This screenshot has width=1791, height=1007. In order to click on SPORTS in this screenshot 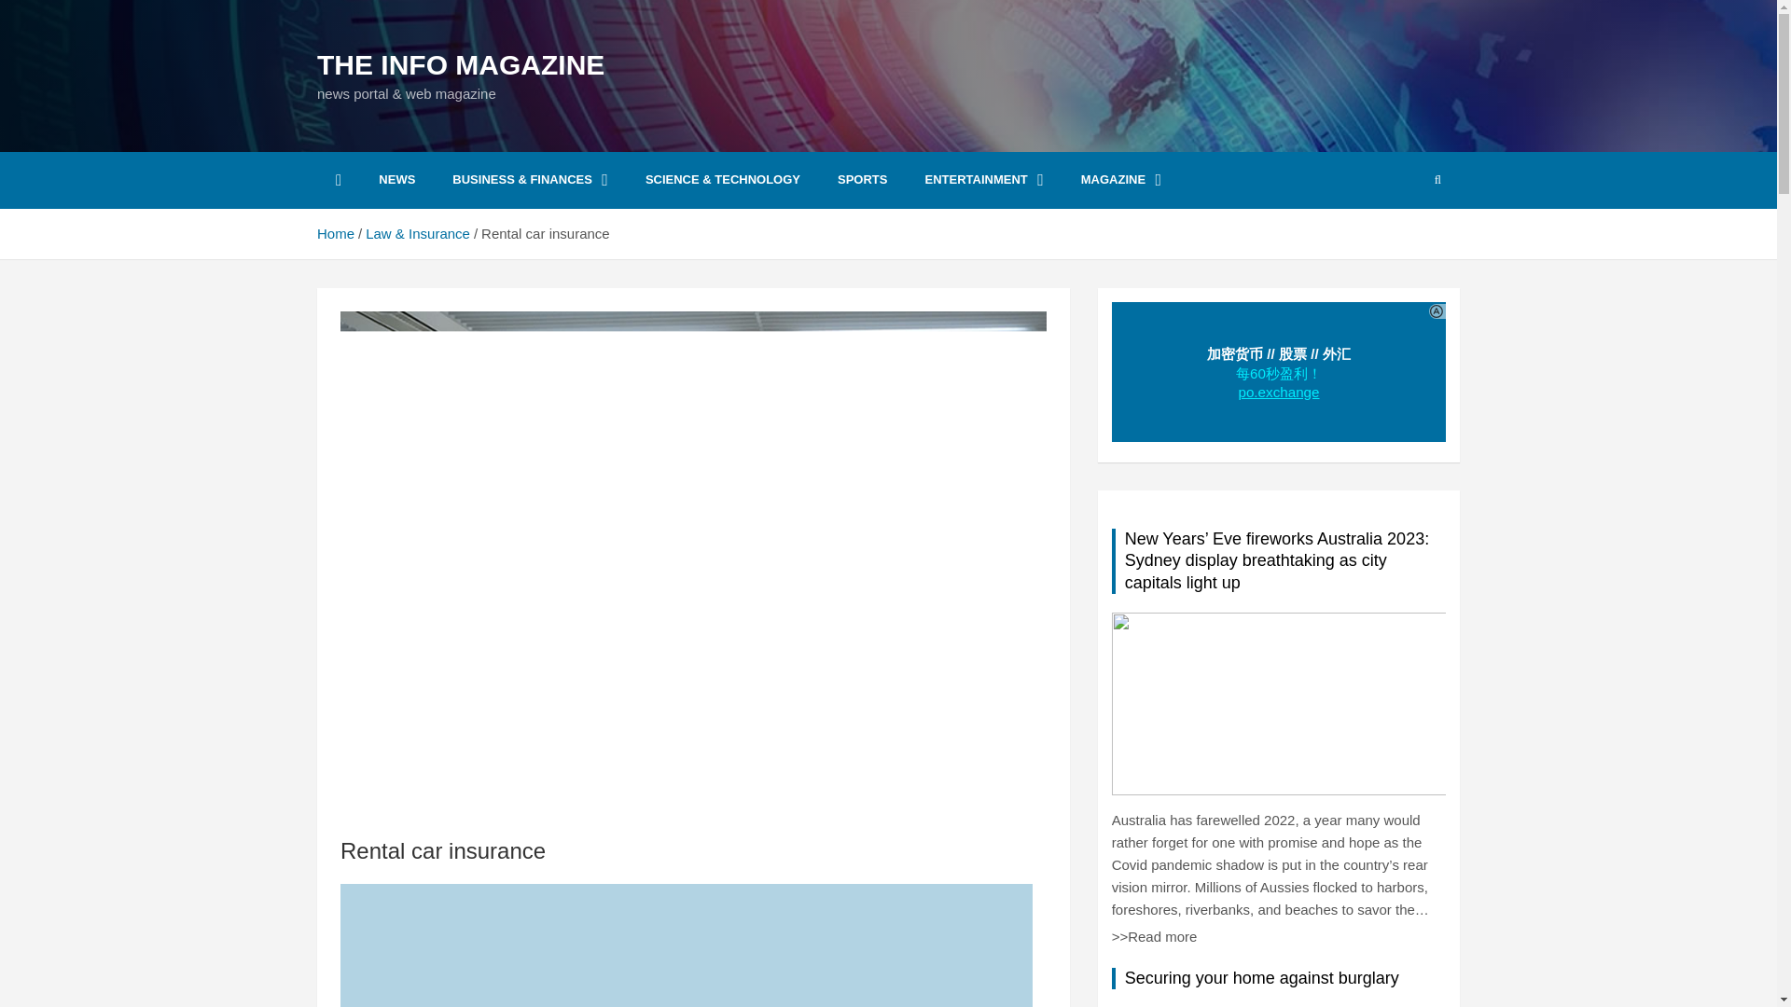, I will do `click(862, 180)`.